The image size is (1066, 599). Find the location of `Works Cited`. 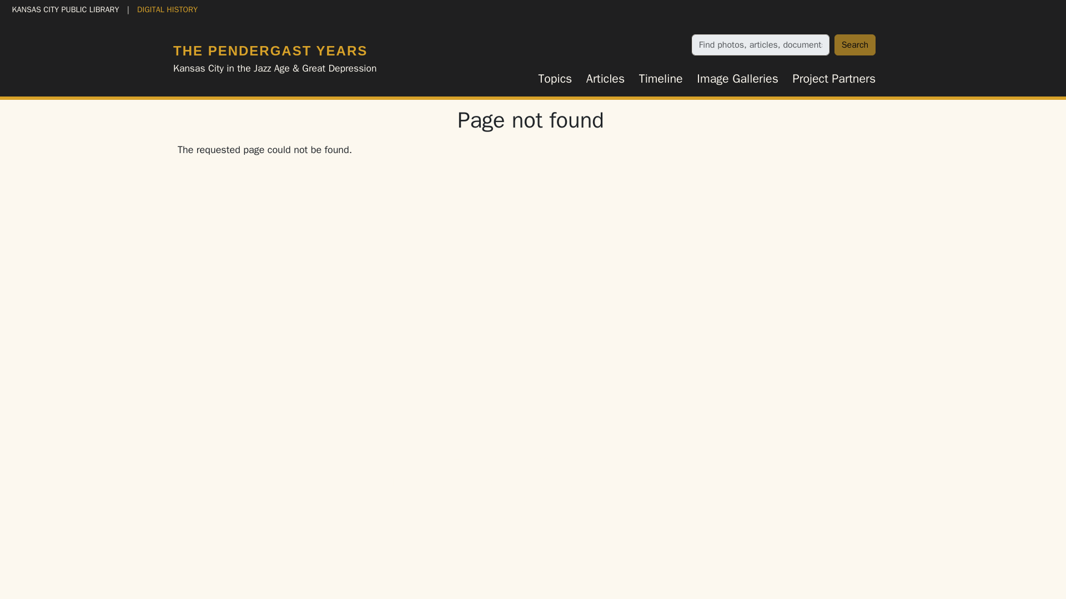

Works Cited is located at coordinates (546, 519).